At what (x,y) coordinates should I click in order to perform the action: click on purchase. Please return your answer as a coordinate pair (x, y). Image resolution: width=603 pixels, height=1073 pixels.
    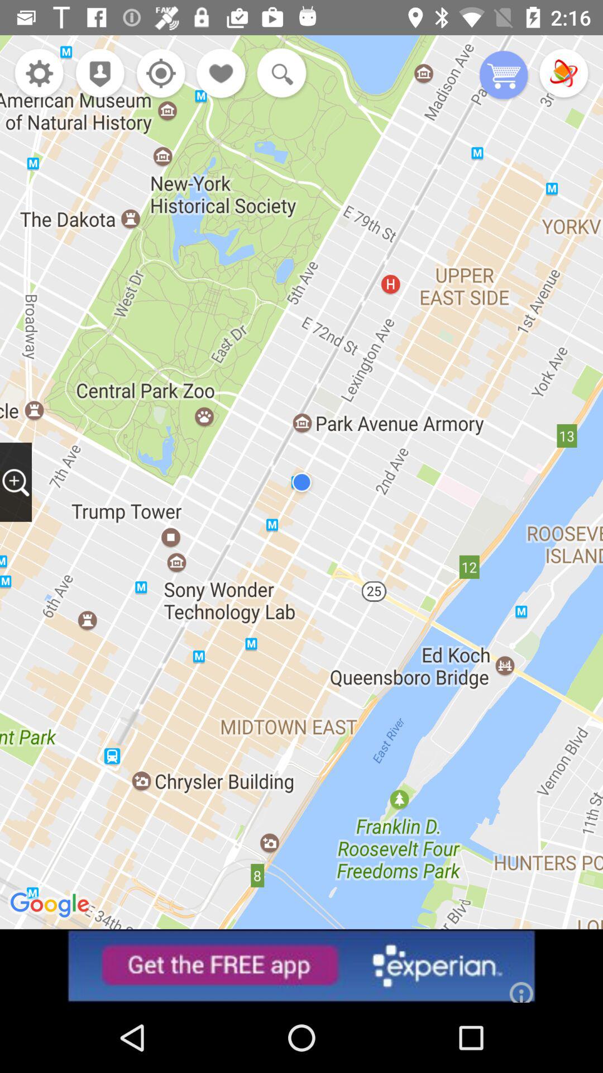
    Looking at the image, I should click on (504, 76).